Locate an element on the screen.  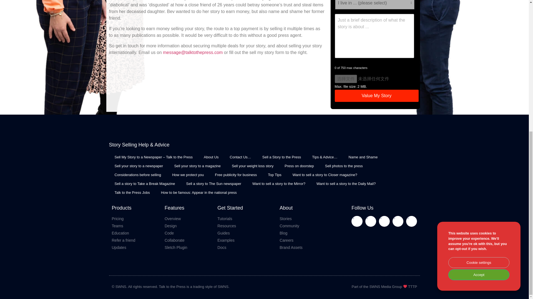
Value My Story is located at coordinates (376, 96).